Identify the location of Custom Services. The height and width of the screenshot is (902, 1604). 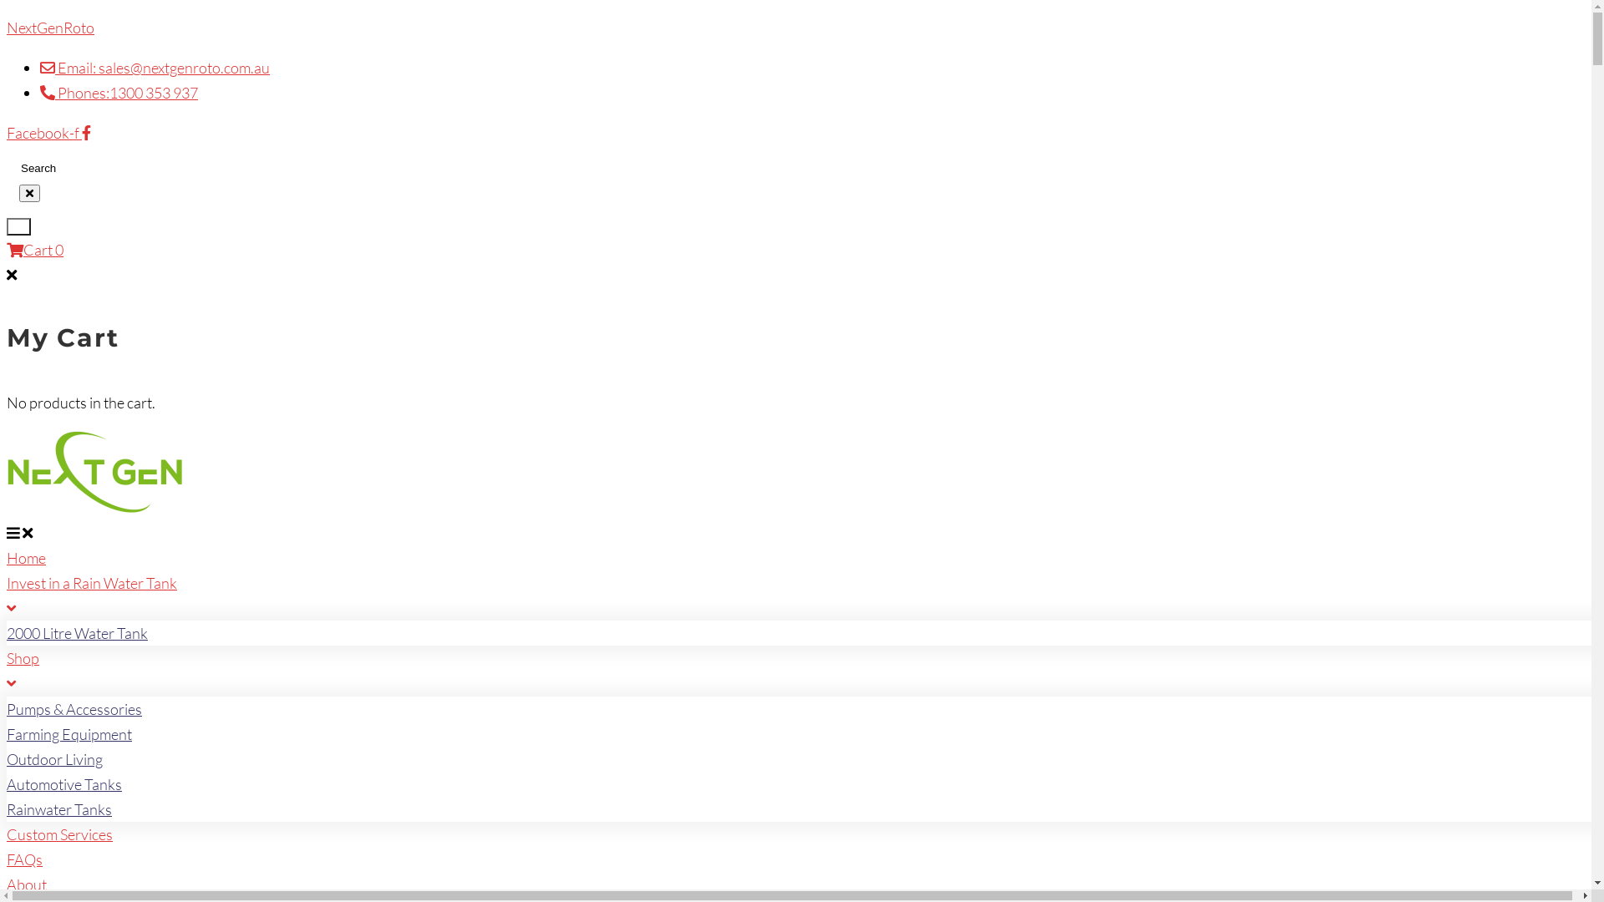
(60, 834).